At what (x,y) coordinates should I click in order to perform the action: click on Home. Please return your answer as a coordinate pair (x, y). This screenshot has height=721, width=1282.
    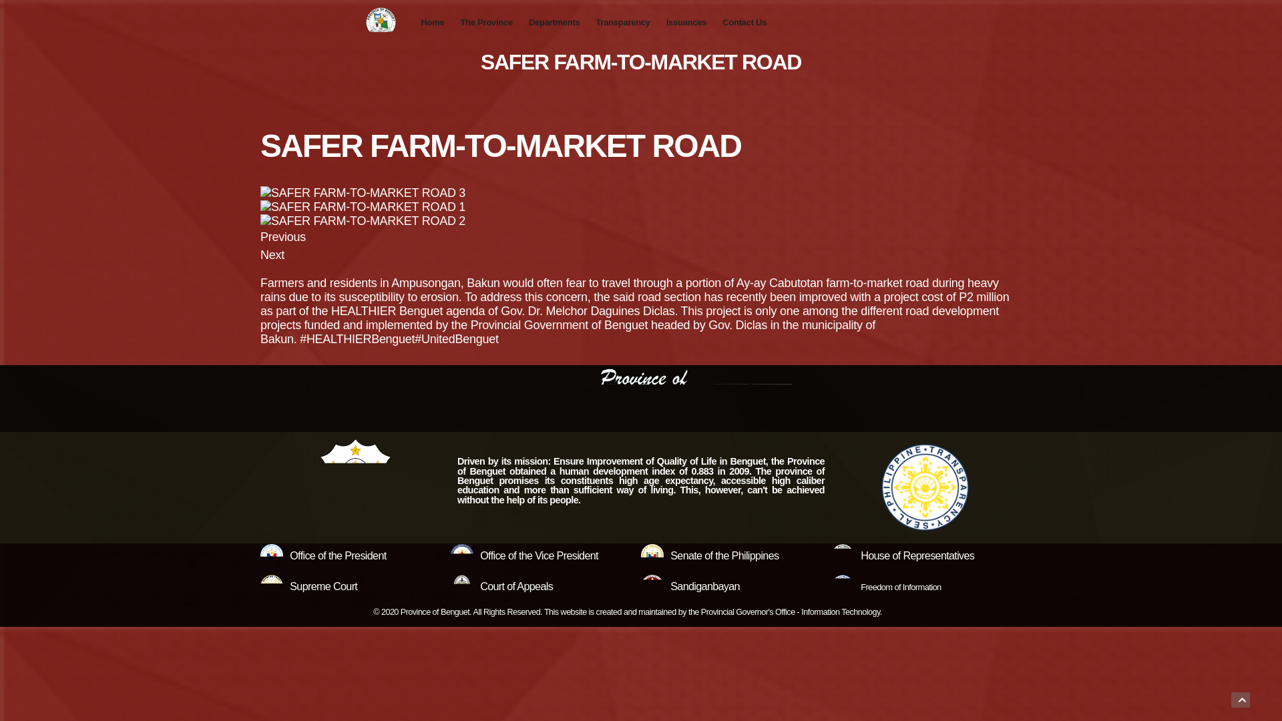
    Looking at the image, I should click on (433, 23).